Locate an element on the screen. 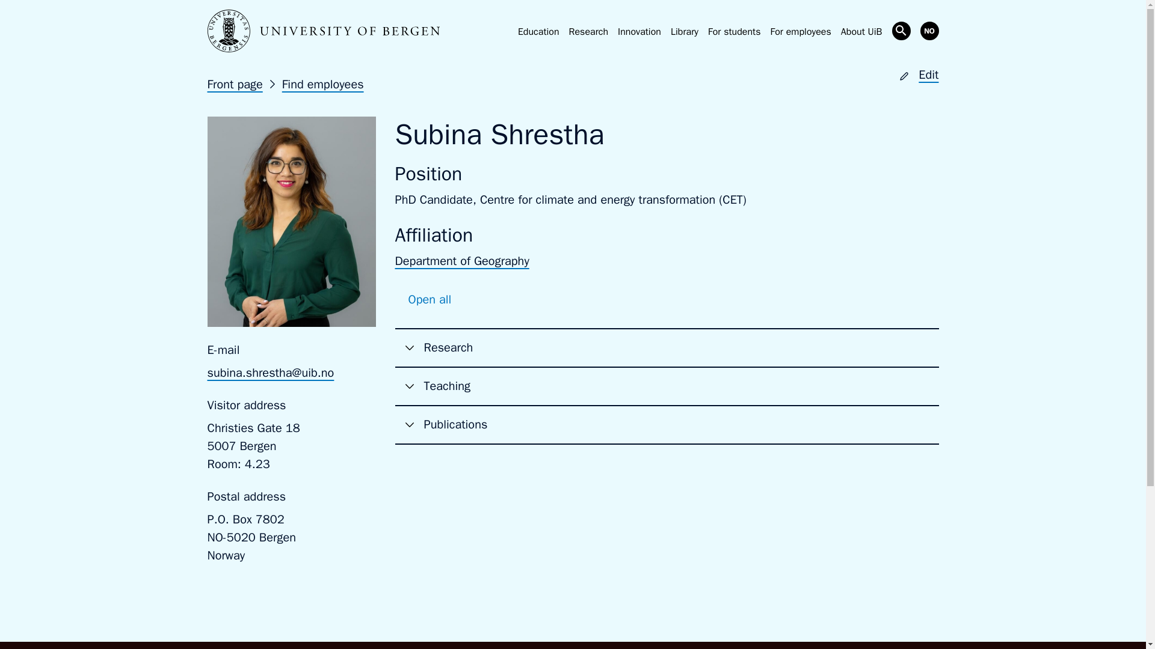 This screenshot has height=649, width=1155. Innovation is located at coordinates (639, 31).